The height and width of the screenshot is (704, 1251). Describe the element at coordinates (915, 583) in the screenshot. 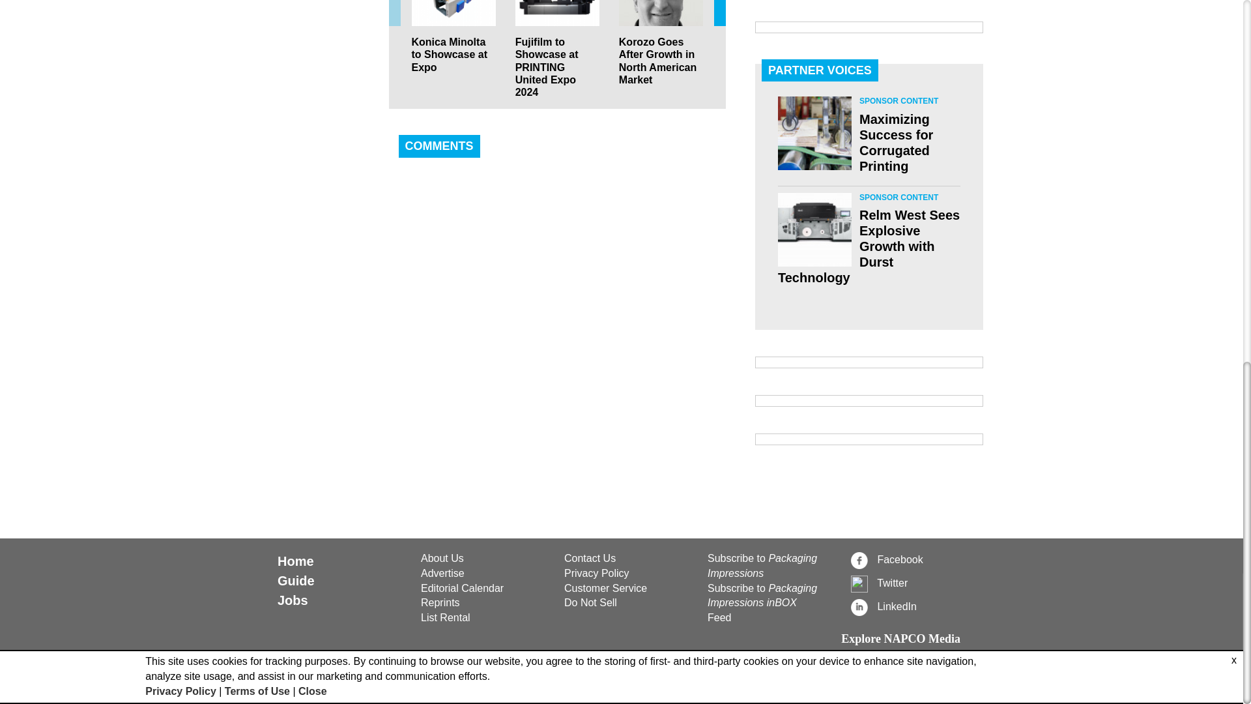

I see `Opens in a new window` at that location.